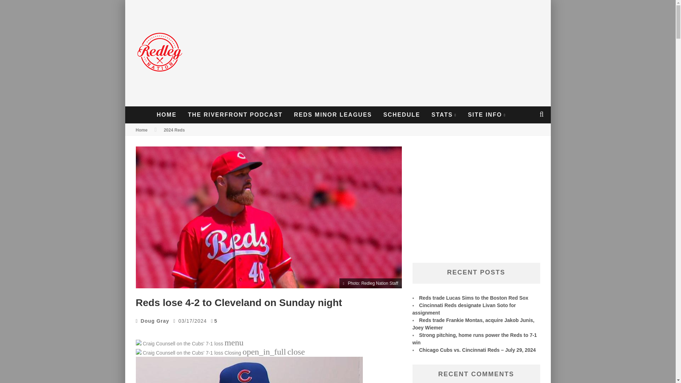 This screenshot has width=681, height=383. Describe the element at coordinates (476, 206) in the screenshot. I see `Advertisement` at that location.